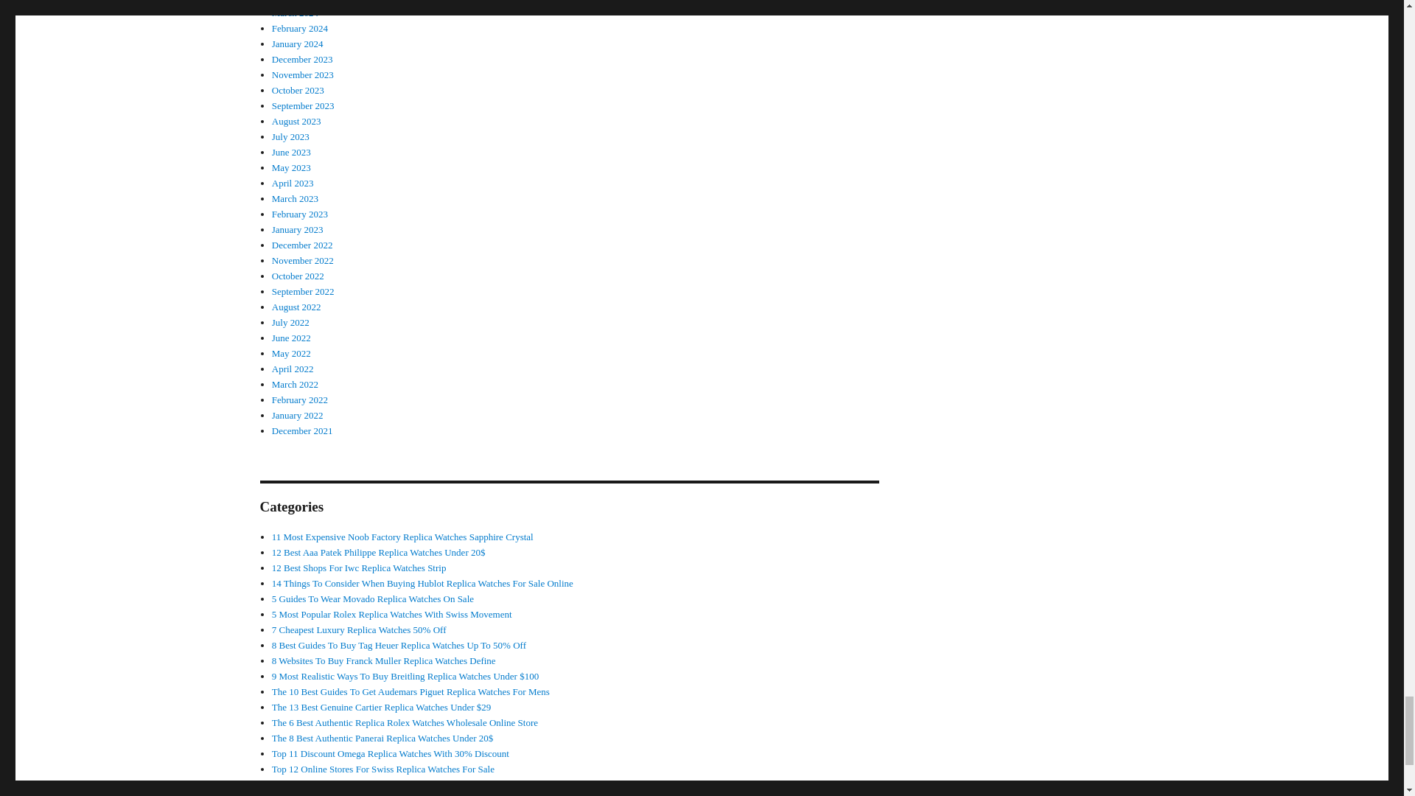  What do you see at coordinates (291, 338) in the screenshot?
I see `June 2022` at bounding box center [291, 338].